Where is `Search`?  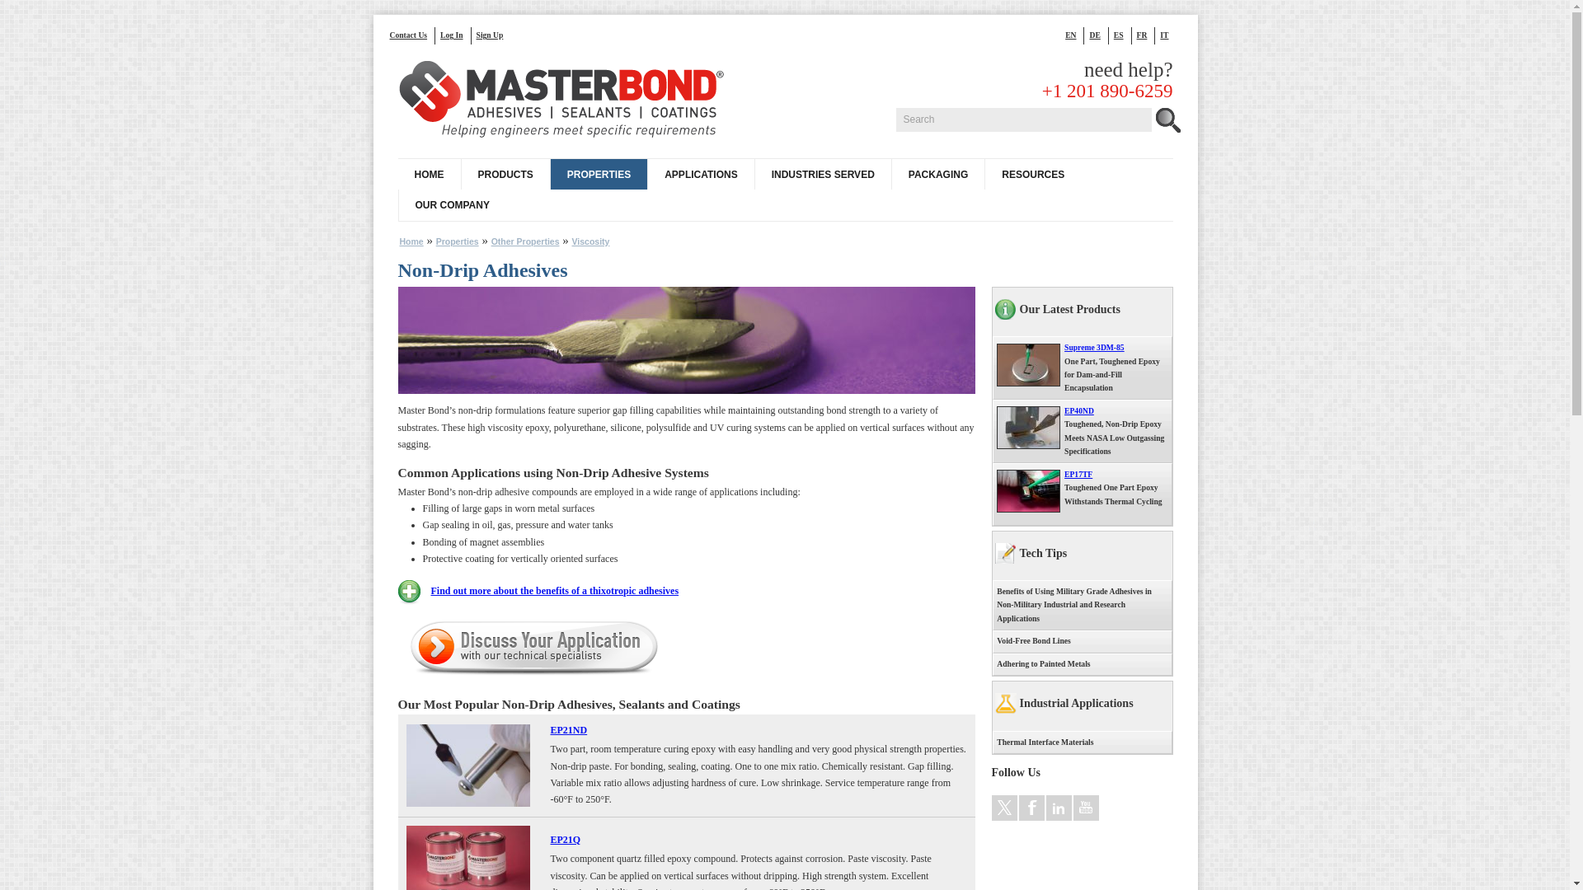
Search is located at coordinates (1022, 119).